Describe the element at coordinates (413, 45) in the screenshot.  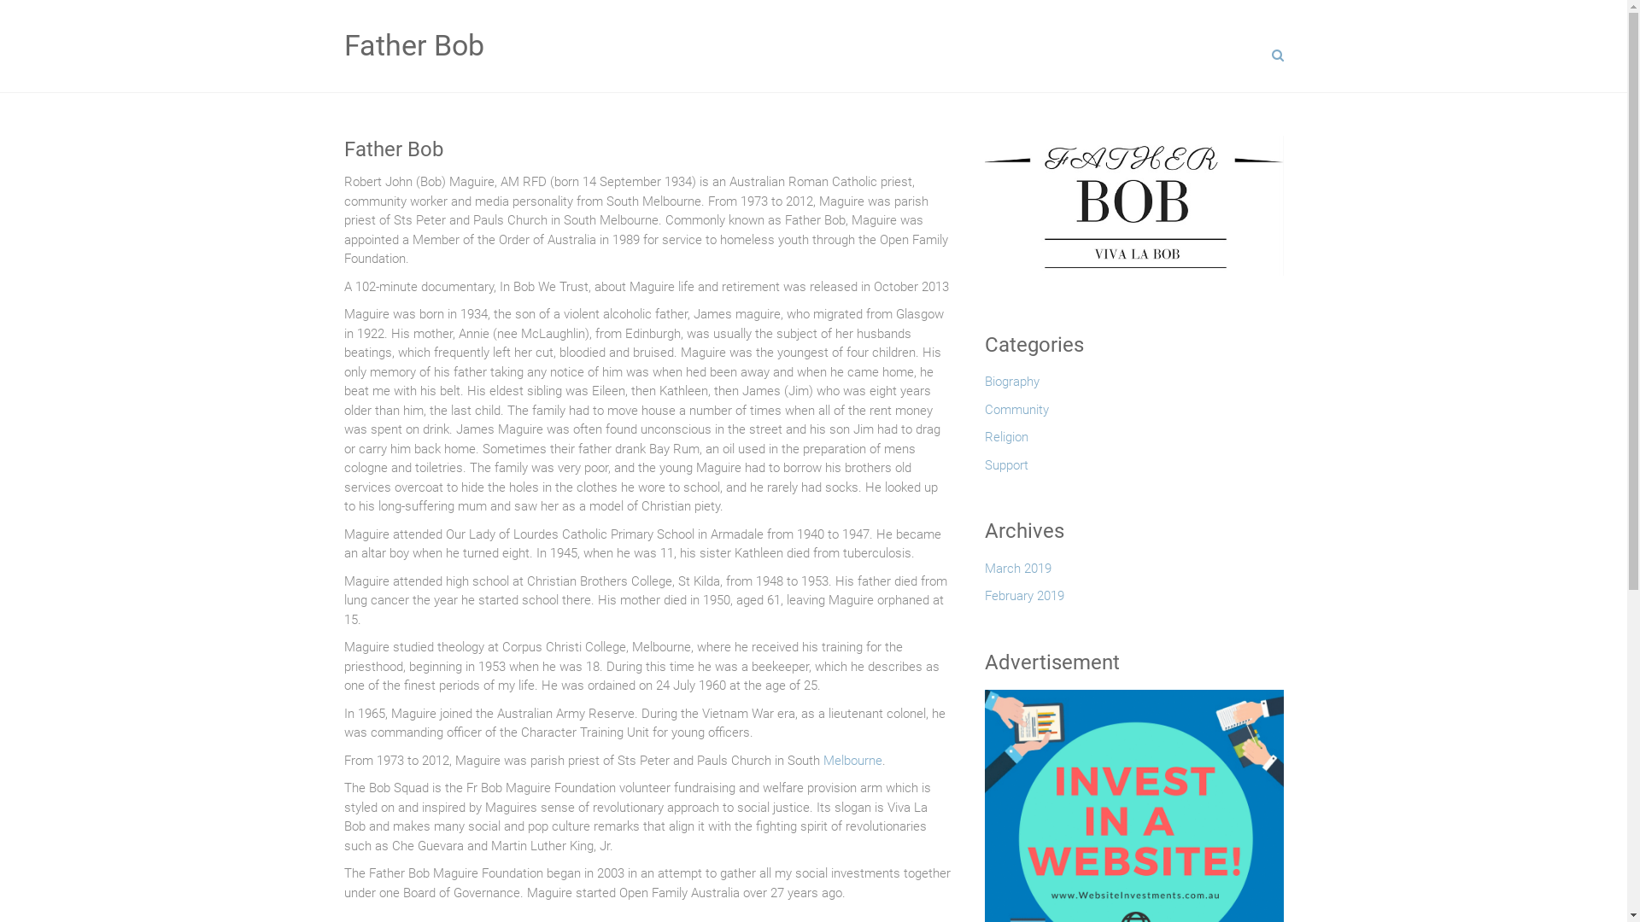
I see `Father Bob` at that location.